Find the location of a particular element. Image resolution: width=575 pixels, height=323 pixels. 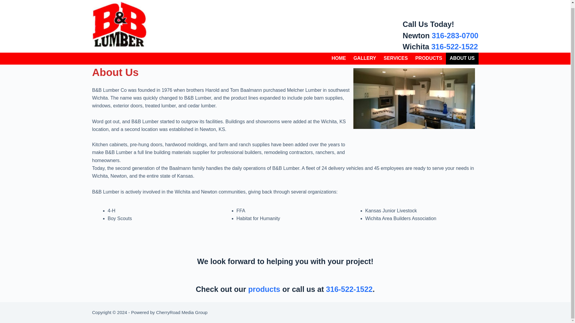

CherryRoad Media Group is located at coordinates (181, 312).